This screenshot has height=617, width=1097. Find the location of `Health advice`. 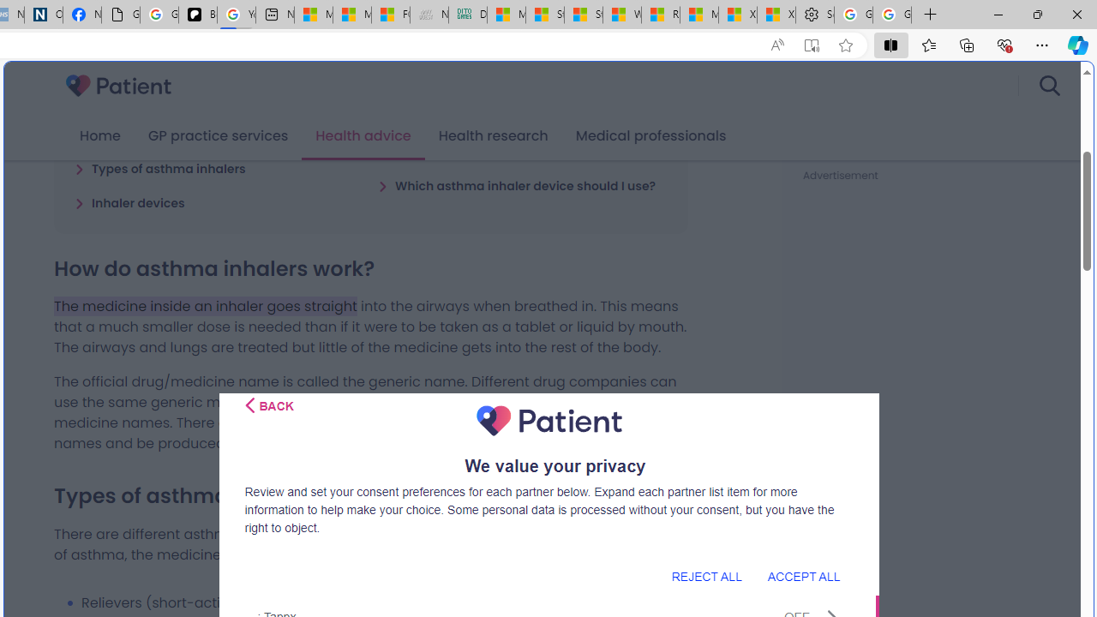

Health advice is located at coordinates (363, 136).